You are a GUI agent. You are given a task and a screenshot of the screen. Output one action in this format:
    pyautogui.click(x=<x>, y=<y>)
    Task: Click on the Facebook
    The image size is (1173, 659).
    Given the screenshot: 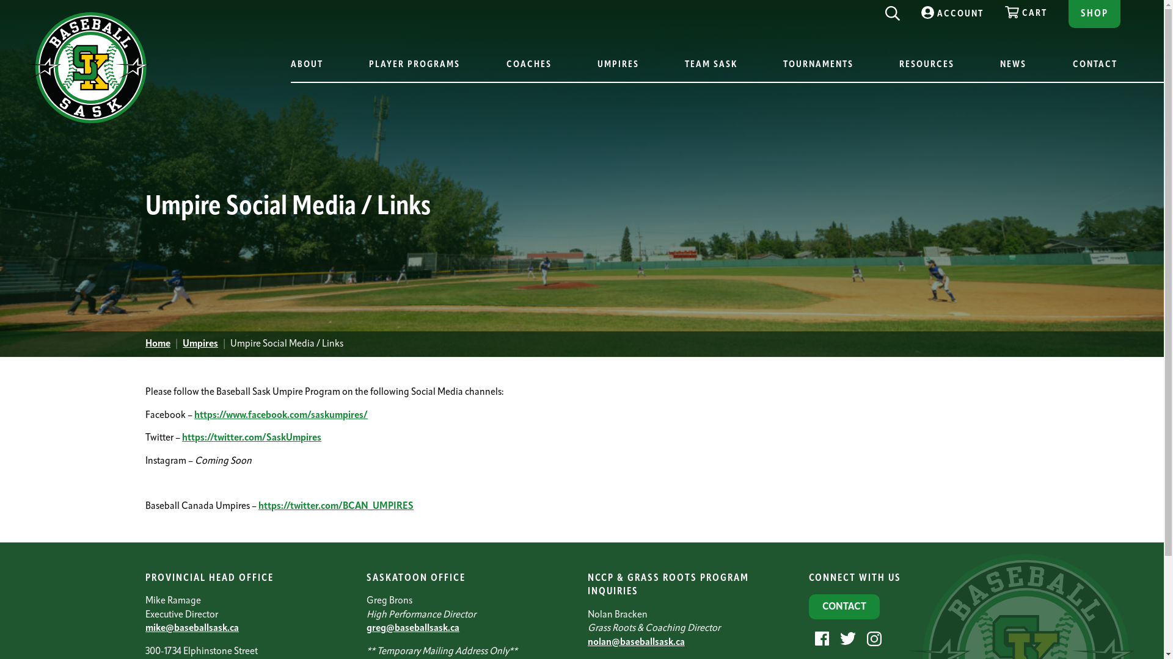 What is the action you would take?
    pyautogui.click(x=820, y=639)
    